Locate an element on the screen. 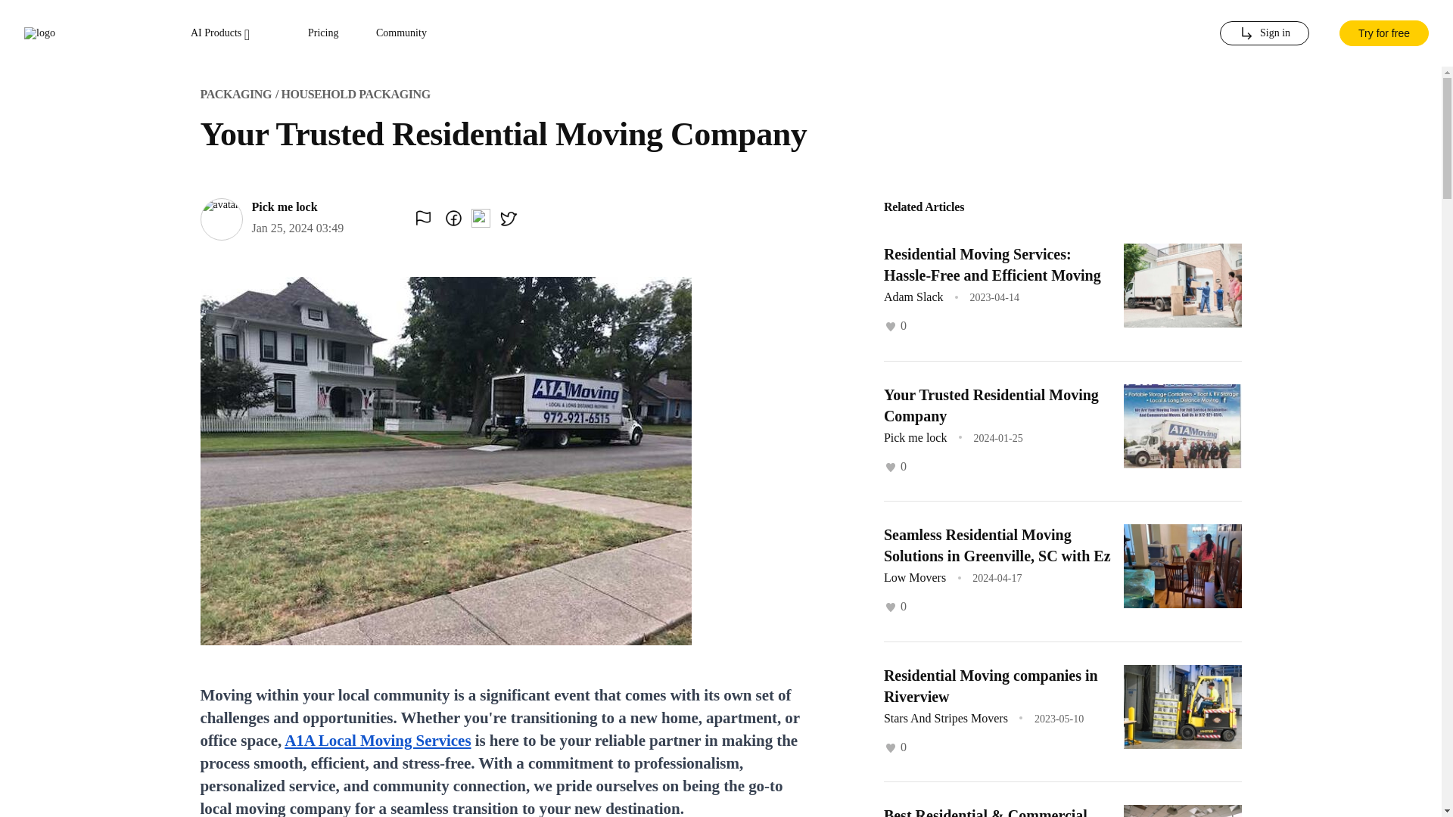 This screenshot has height=817, width=1453. Pricing is located at coordinates (323, 33).